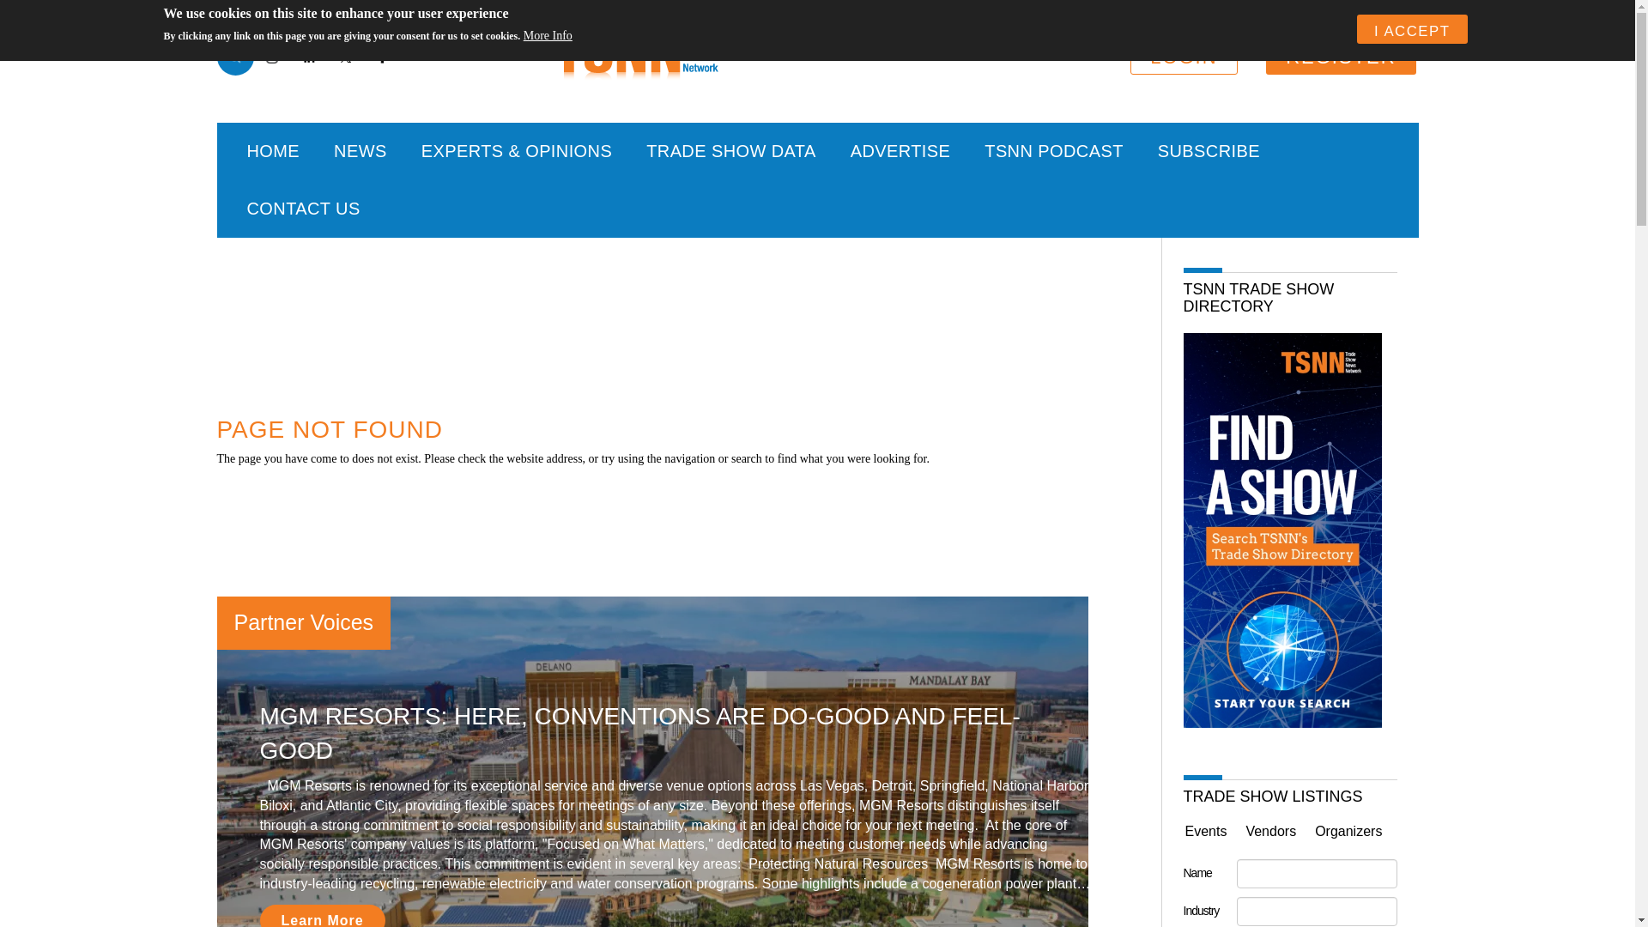  I want to click on NEWS, so click(360, 151).